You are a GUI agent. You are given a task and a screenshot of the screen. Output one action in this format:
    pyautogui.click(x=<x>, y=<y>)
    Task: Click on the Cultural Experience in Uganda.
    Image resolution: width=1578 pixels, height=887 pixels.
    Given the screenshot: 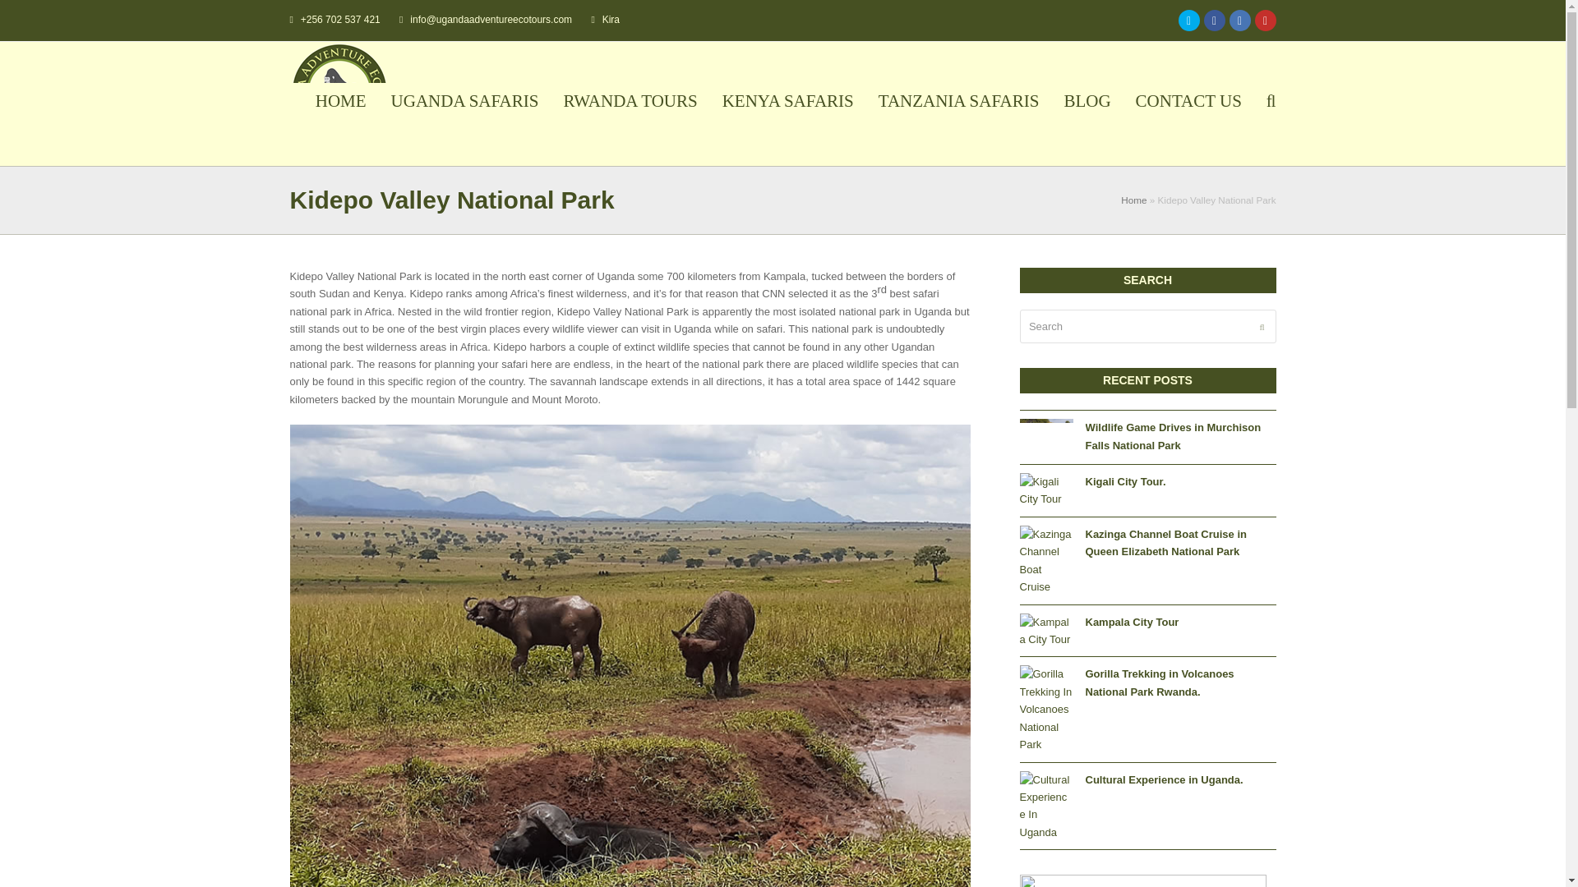 What is the action you would take?
    pyautogui.click(x=1164, y=779)
    